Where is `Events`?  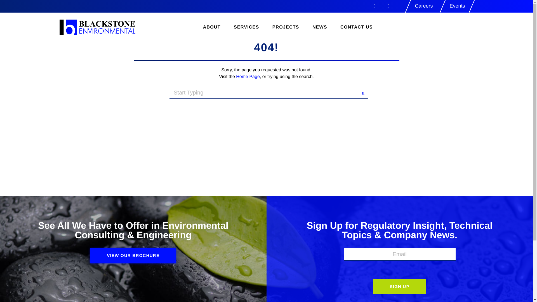
Events is located at coordinates (457, 6).